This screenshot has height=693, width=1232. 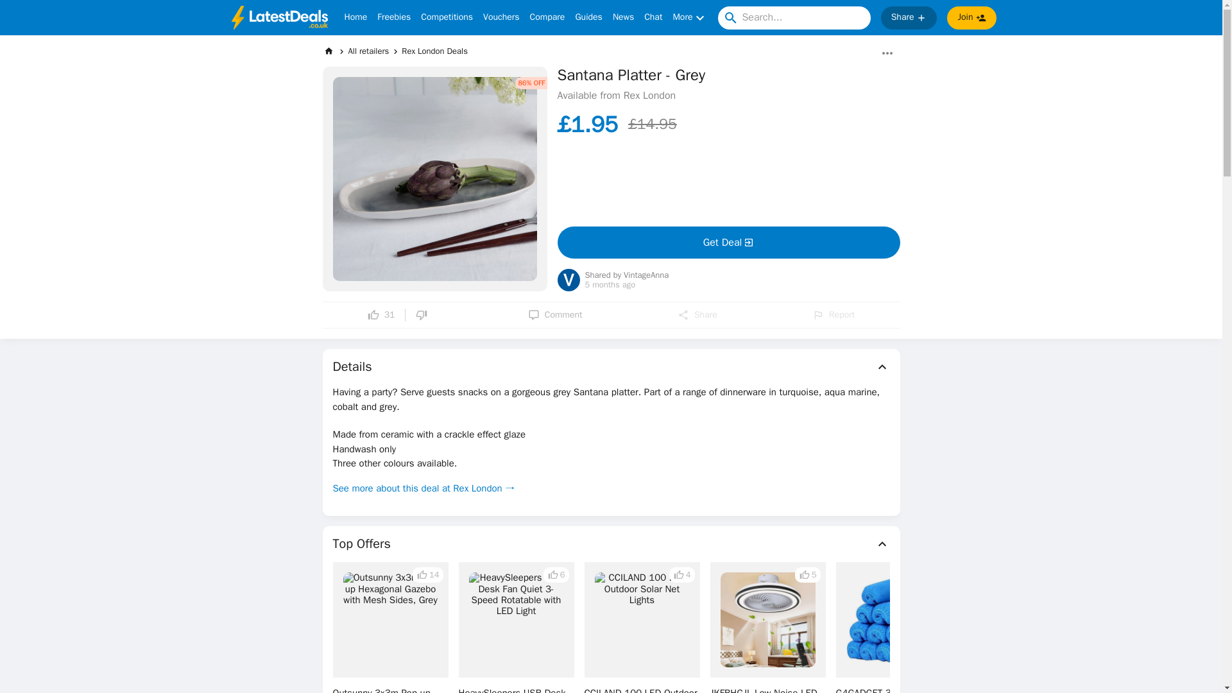 I want to click on Join, so click(x=971, y=18).